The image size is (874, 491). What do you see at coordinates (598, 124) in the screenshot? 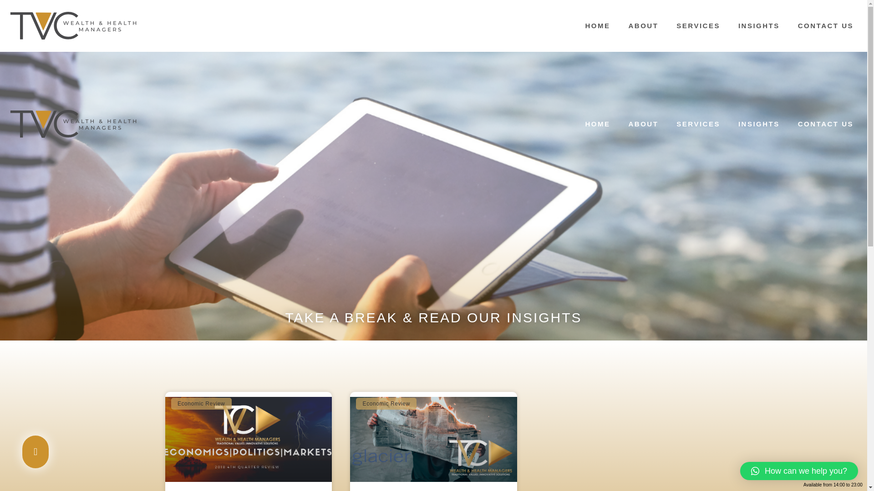
I see `HOME` at bounding box center [598, 124].